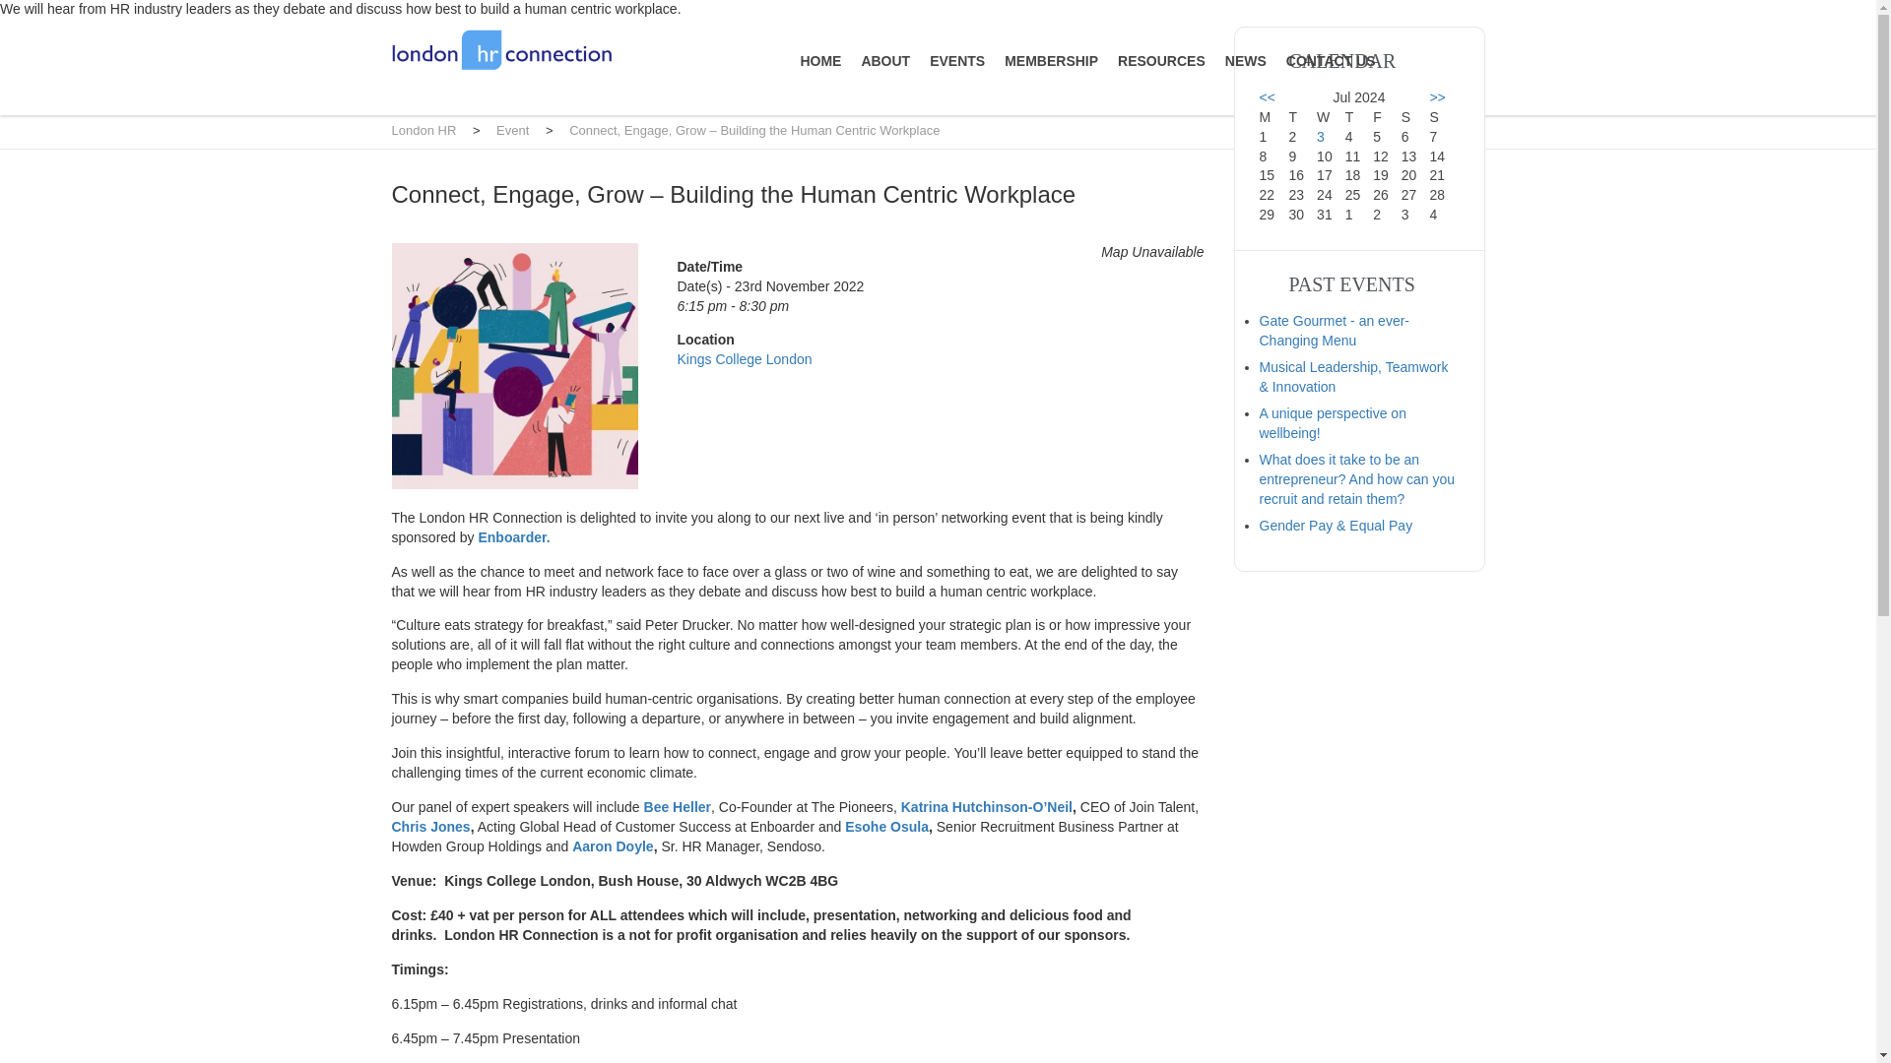 Image resolution: width=1891 pixels, height=1063 pixels. I want to click on London HR, so click(424, 130).